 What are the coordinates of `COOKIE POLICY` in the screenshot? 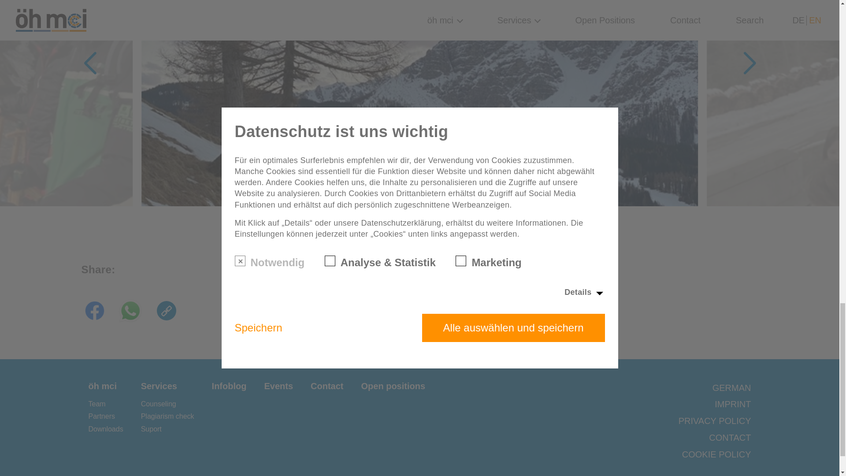 It's located at (716, 454).